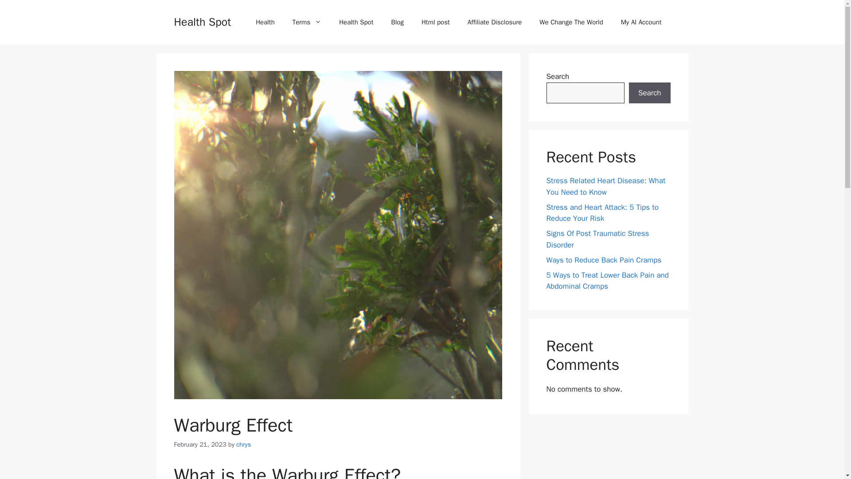 This screenshot has width=851, height=479. I want to click on Signs Of Post Traumatic Stress Disorder, so click(597, 239).